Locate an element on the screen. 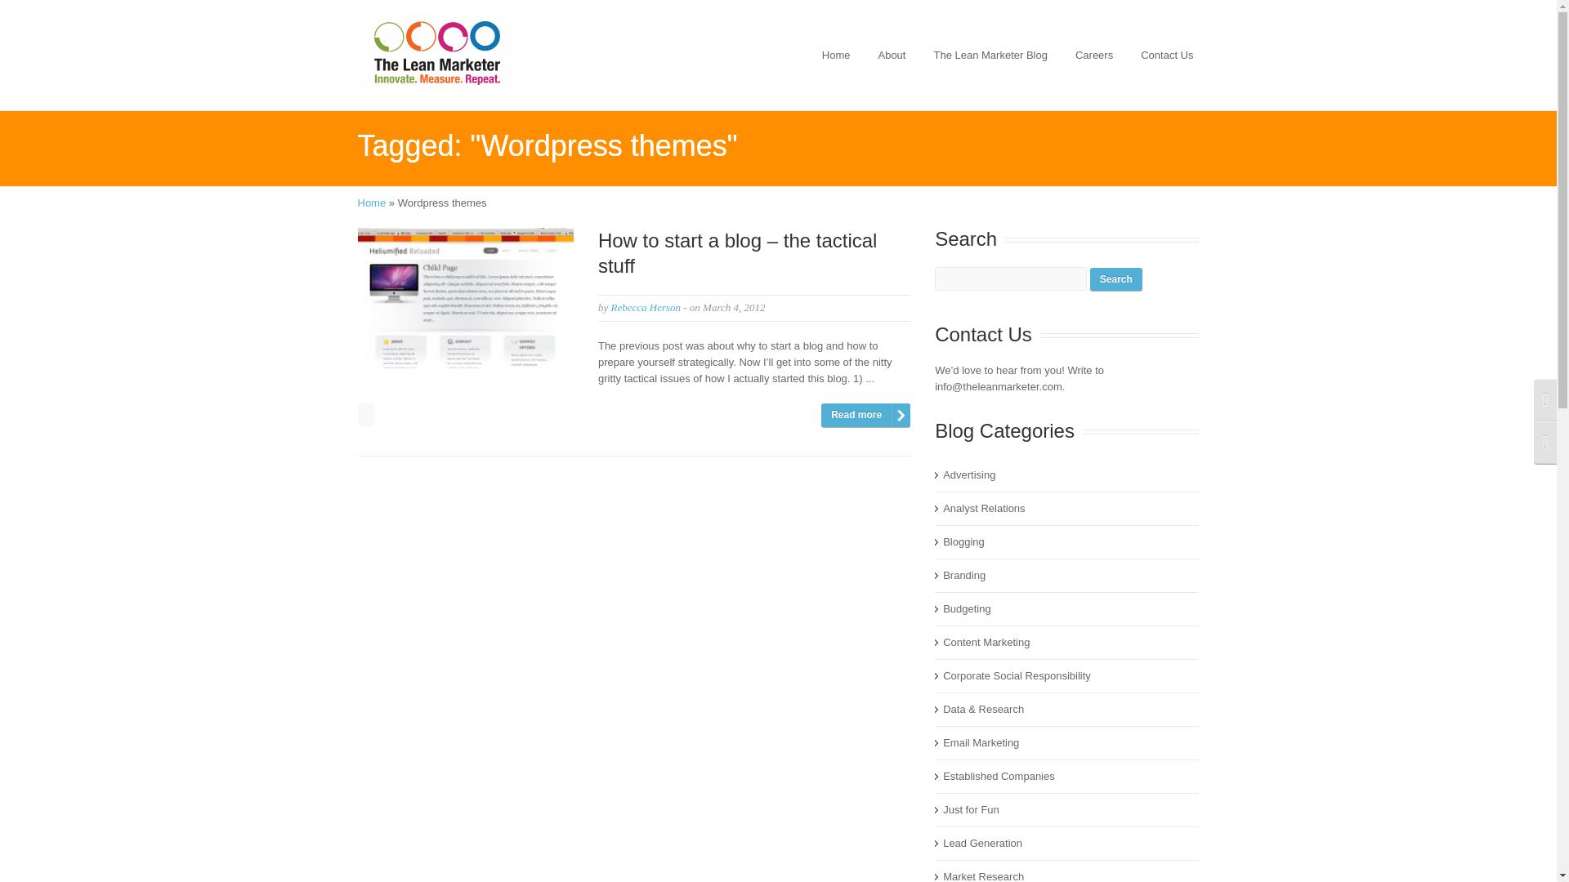 The image size is (1569, 882). Read more is located at coordinates (865, 415).